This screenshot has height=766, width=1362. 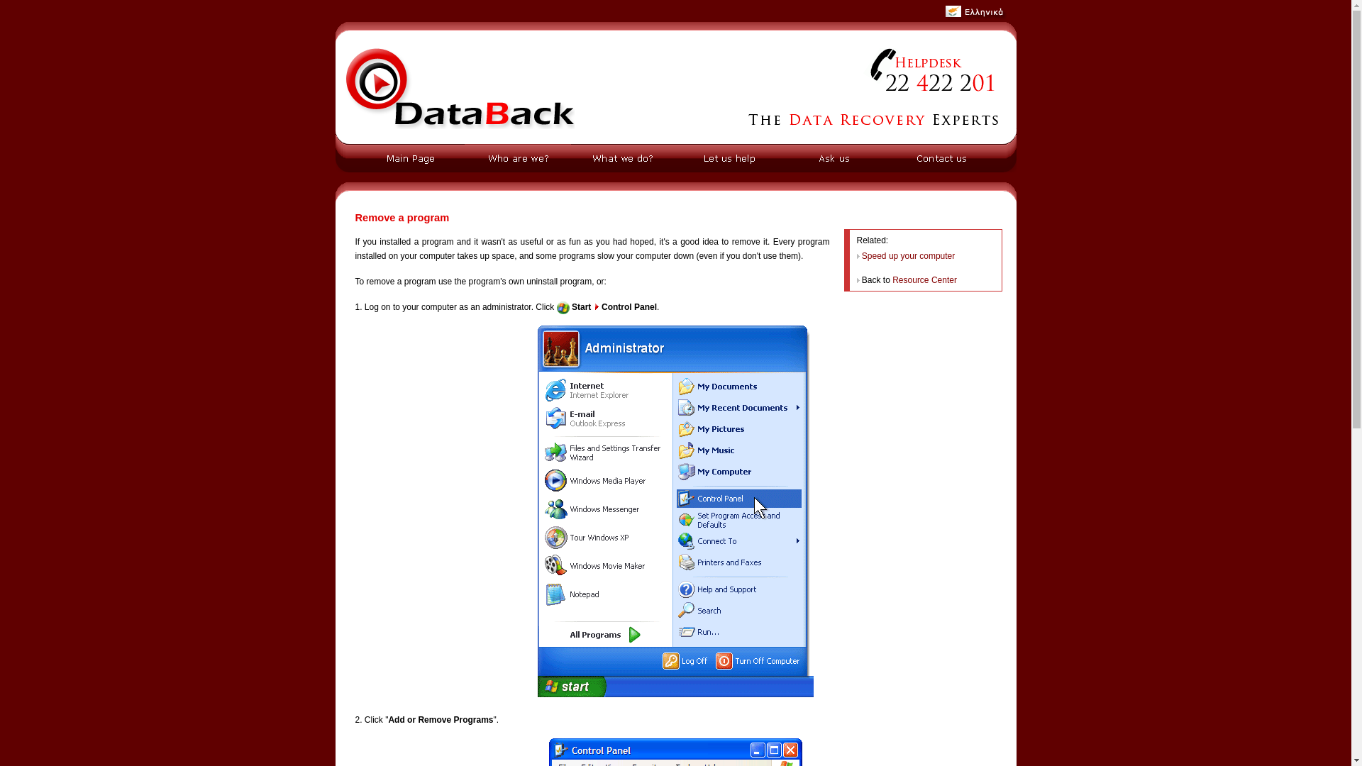 What do you see at coordinates (729, 158) in the screenshot?
I see `Let us help` at bounding box center [729, 158].